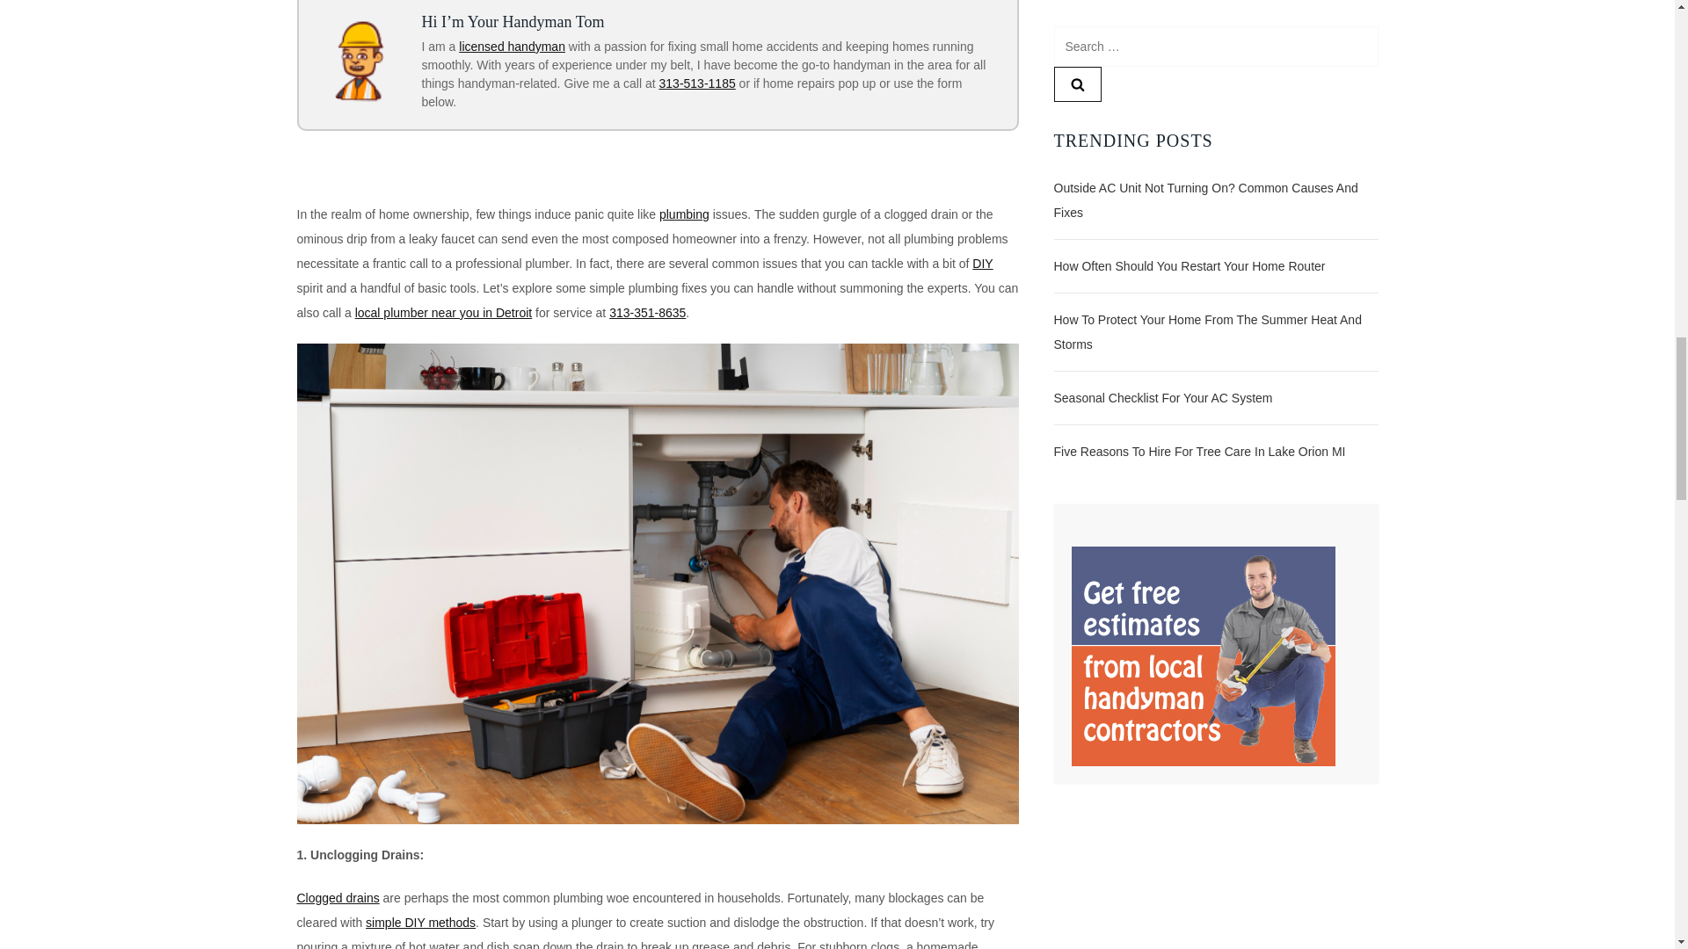 The width and height of the screenshot is (1688, 949). Describe the element at coordinates (420, 923) in the screenshot. I see `simple DIY methods` at that location.